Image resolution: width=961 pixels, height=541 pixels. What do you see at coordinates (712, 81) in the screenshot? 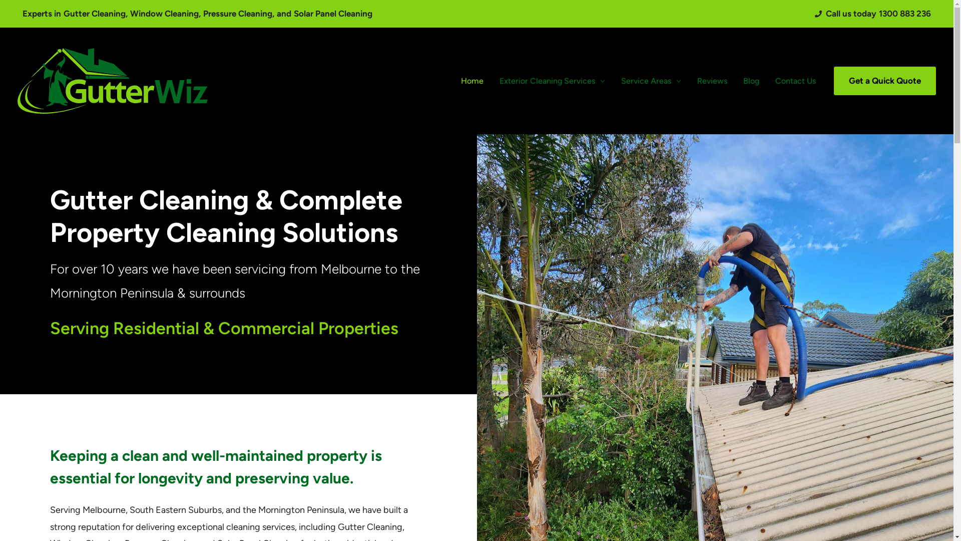
I see `Reviews` at bounding box center [712, 81].